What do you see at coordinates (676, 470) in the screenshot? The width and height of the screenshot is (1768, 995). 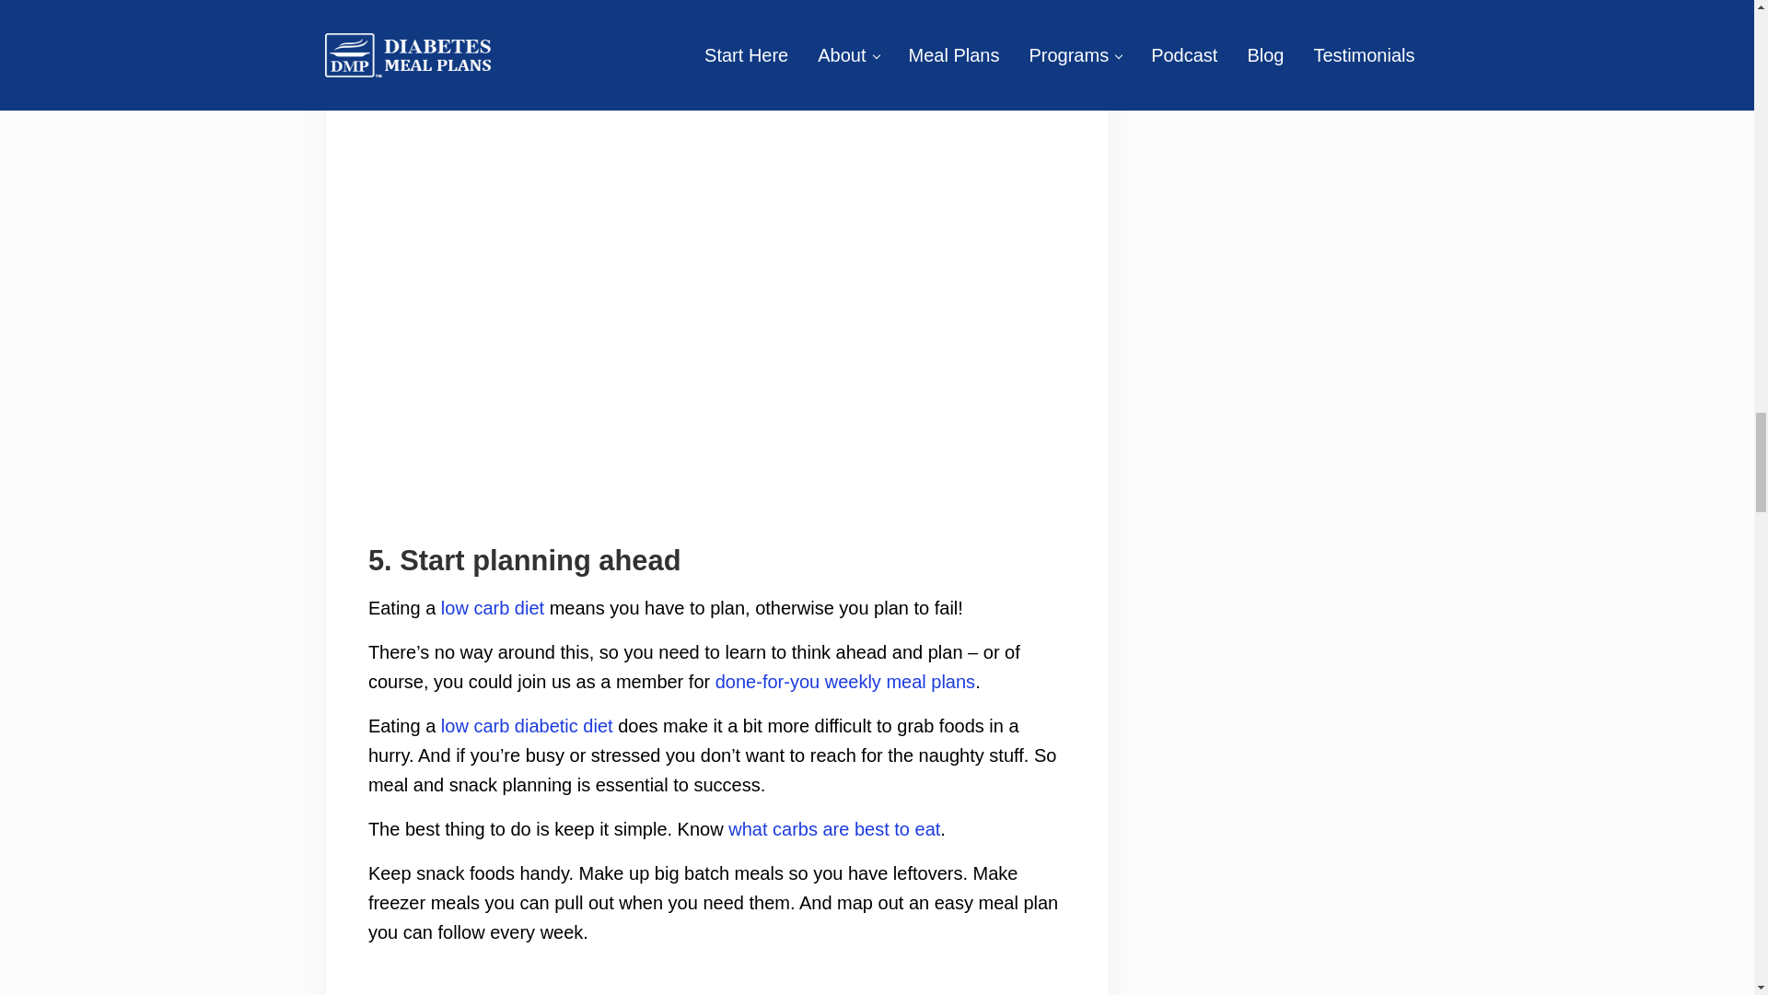 I see `Pinterest` at bounding box center [676, 470].